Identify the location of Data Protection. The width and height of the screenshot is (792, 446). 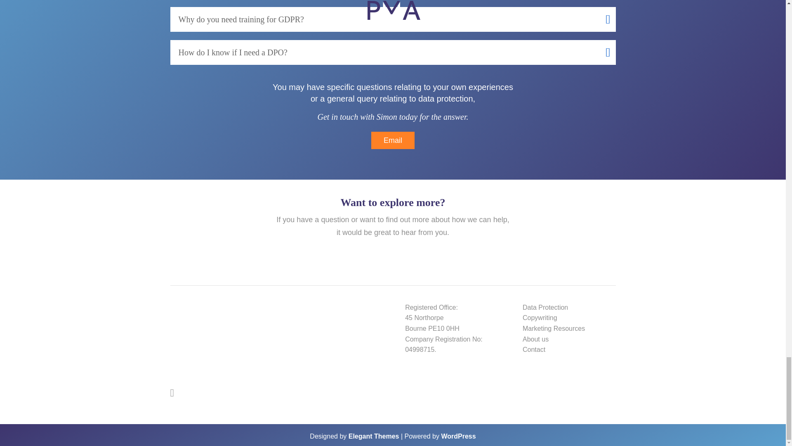
(545, 307).